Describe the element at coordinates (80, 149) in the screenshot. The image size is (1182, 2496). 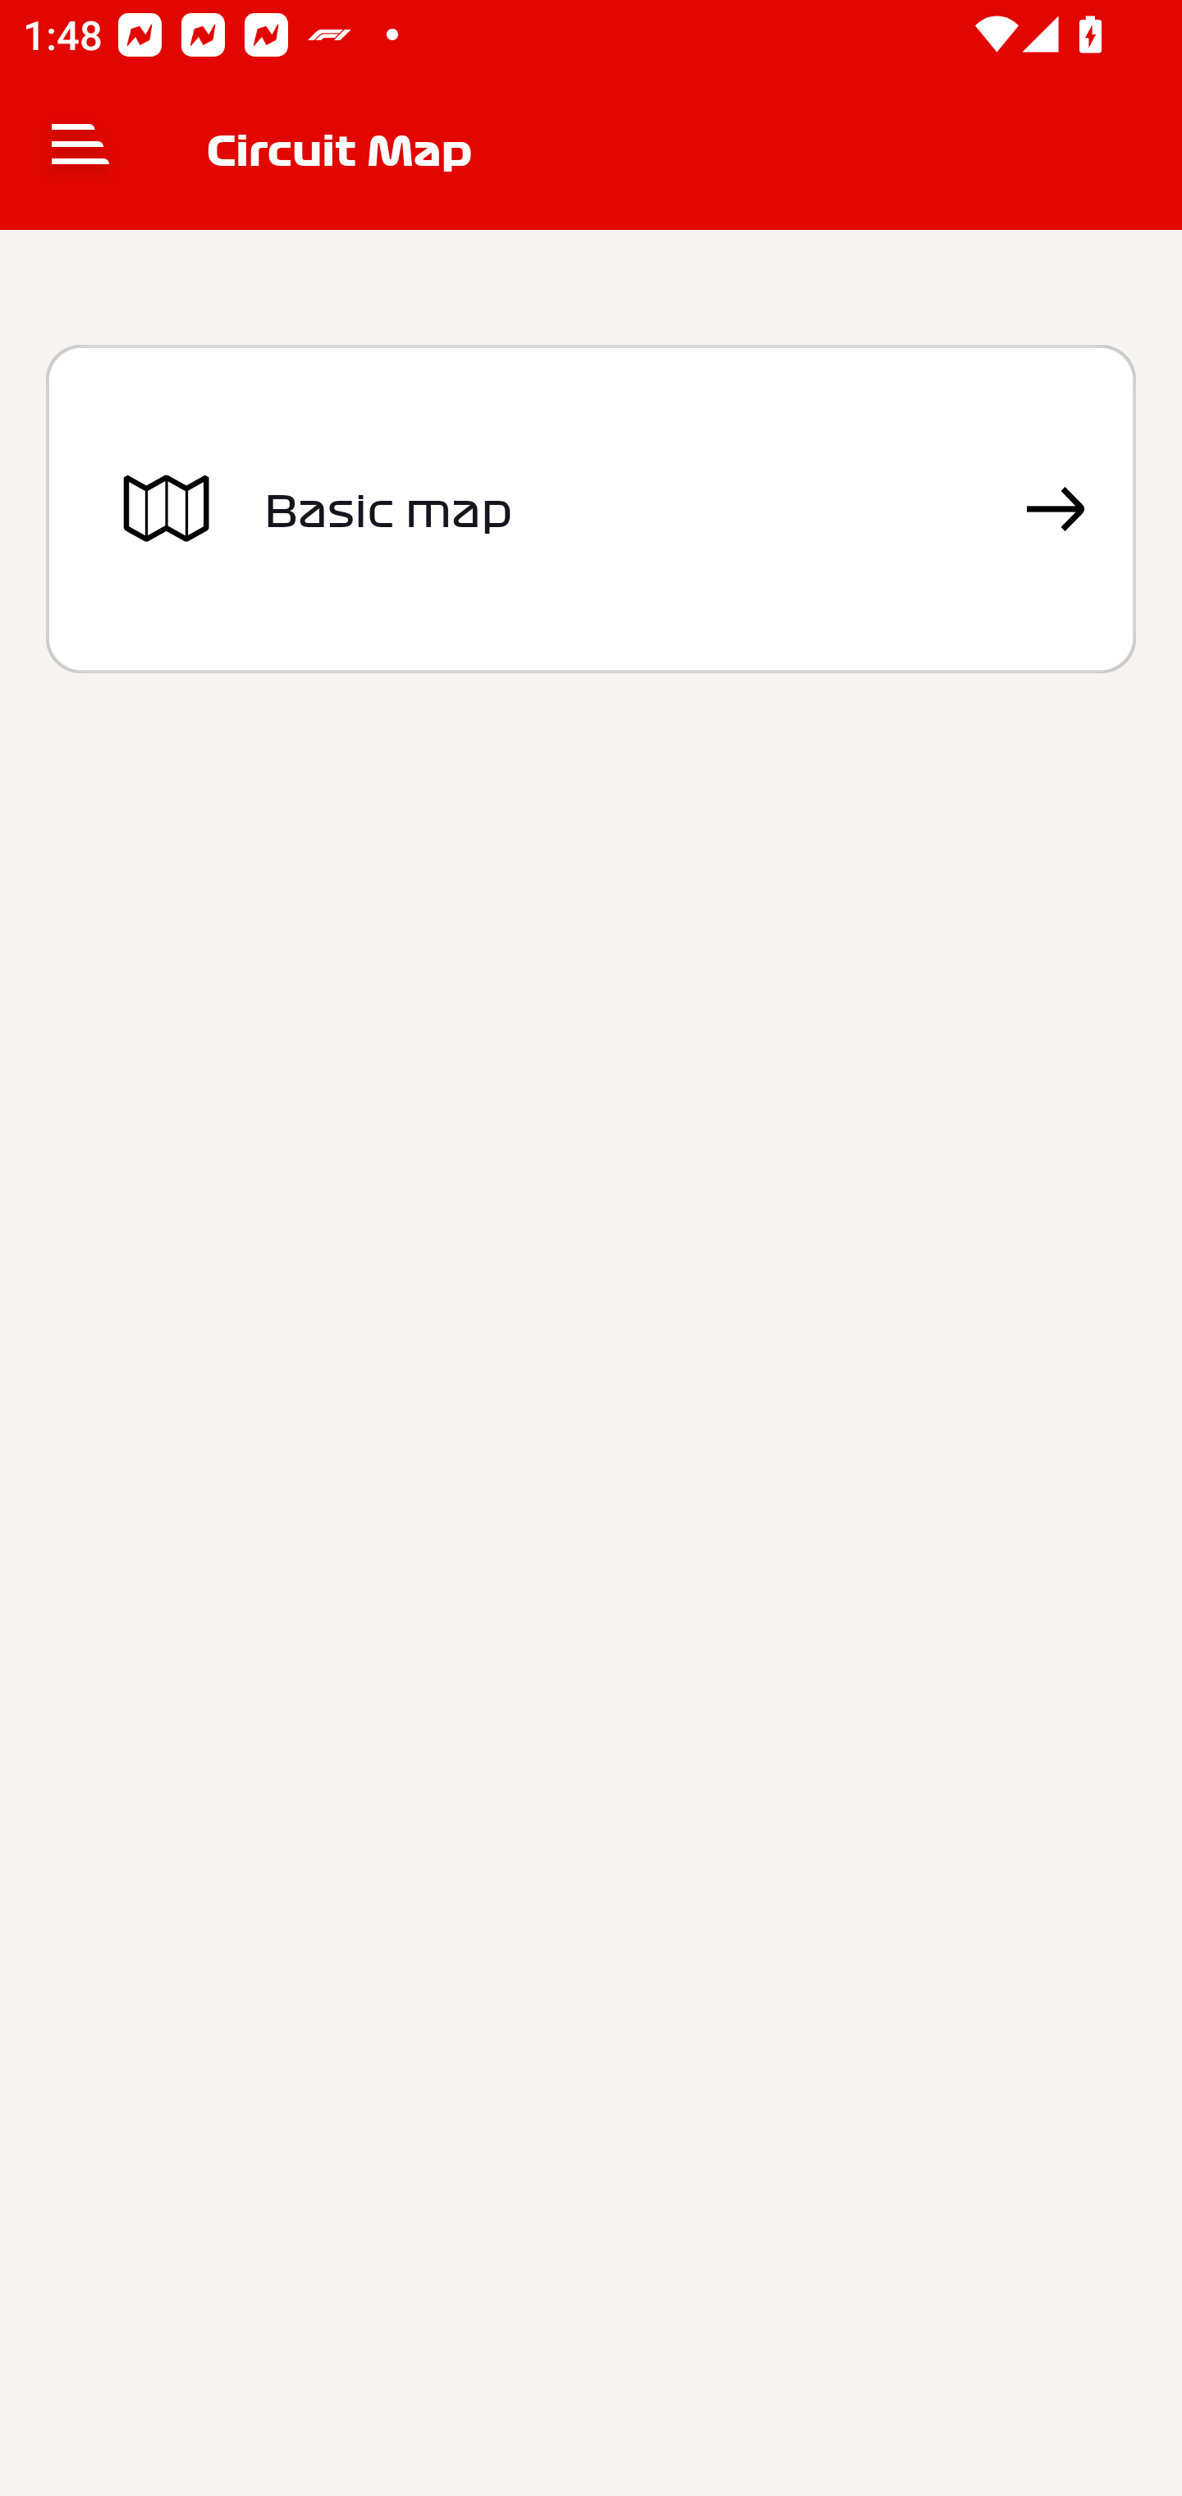
I see `Navigate up` at that location.